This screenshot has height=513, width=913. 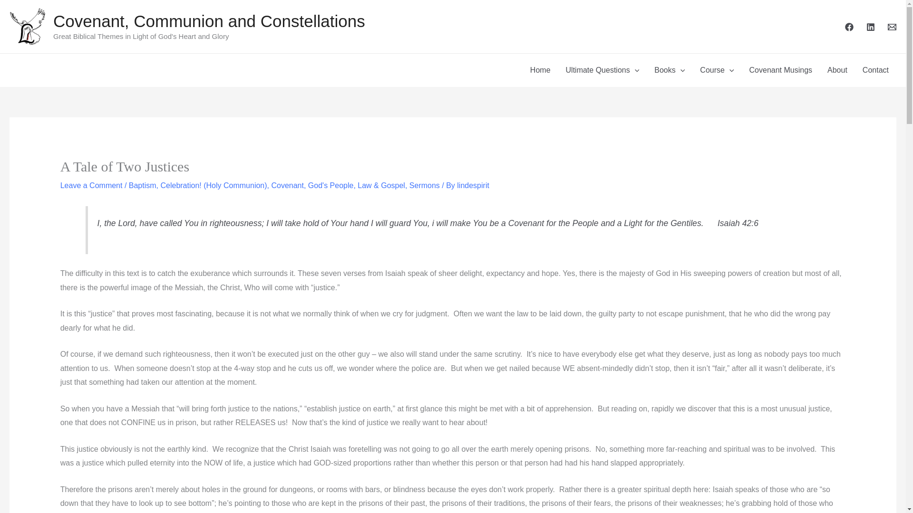 I want to click on About, so click(x=837, y=70).